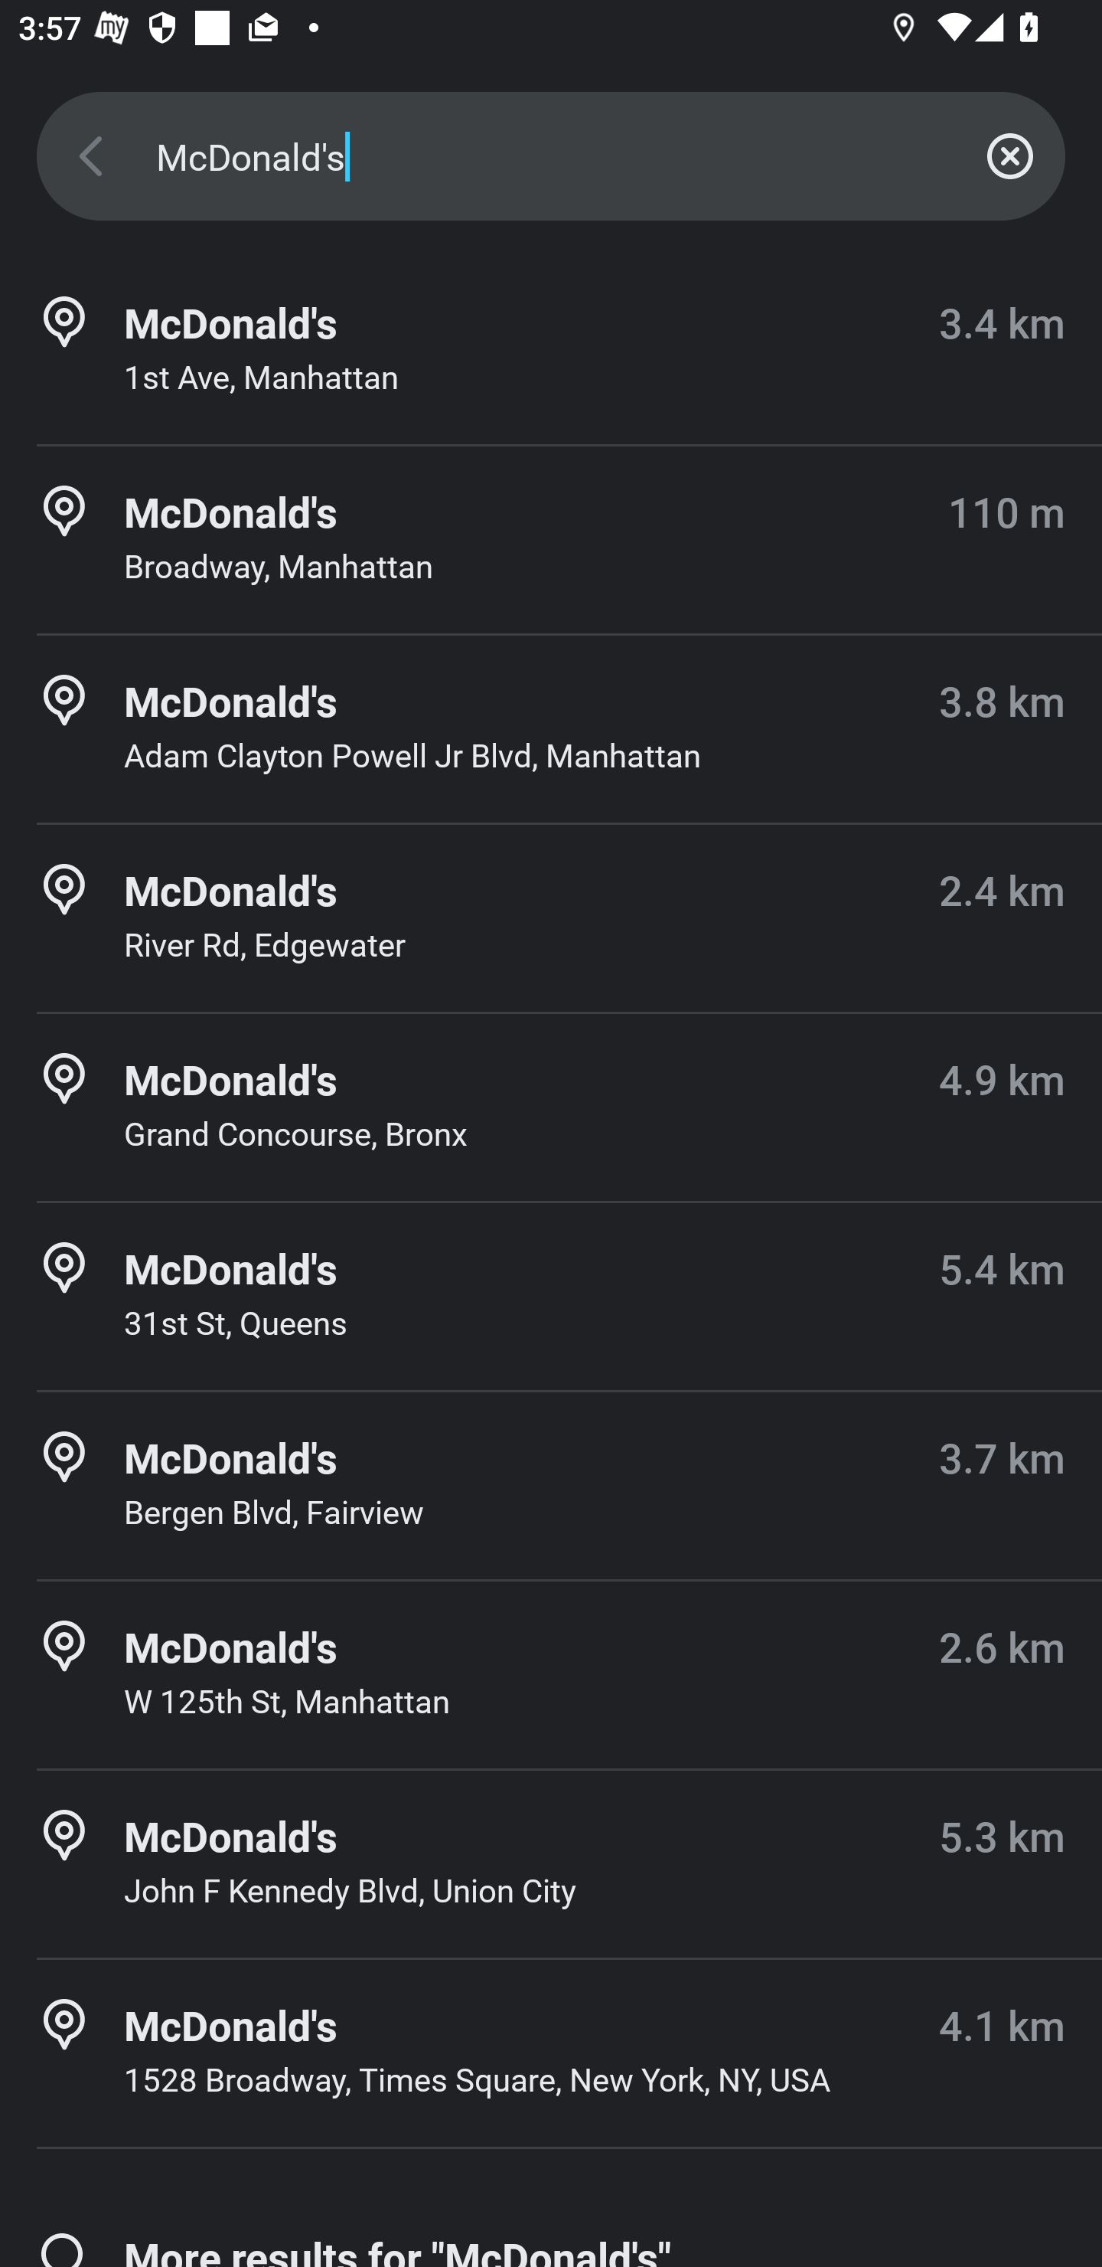 Image resolution: width=1102 pixels, height=2267 pixels. What do you see at coordinates (551, 1296) in the screenshot?
I see `McDonald's 5.4 km 31st St, Queens` at bounding box center [551, 1296].